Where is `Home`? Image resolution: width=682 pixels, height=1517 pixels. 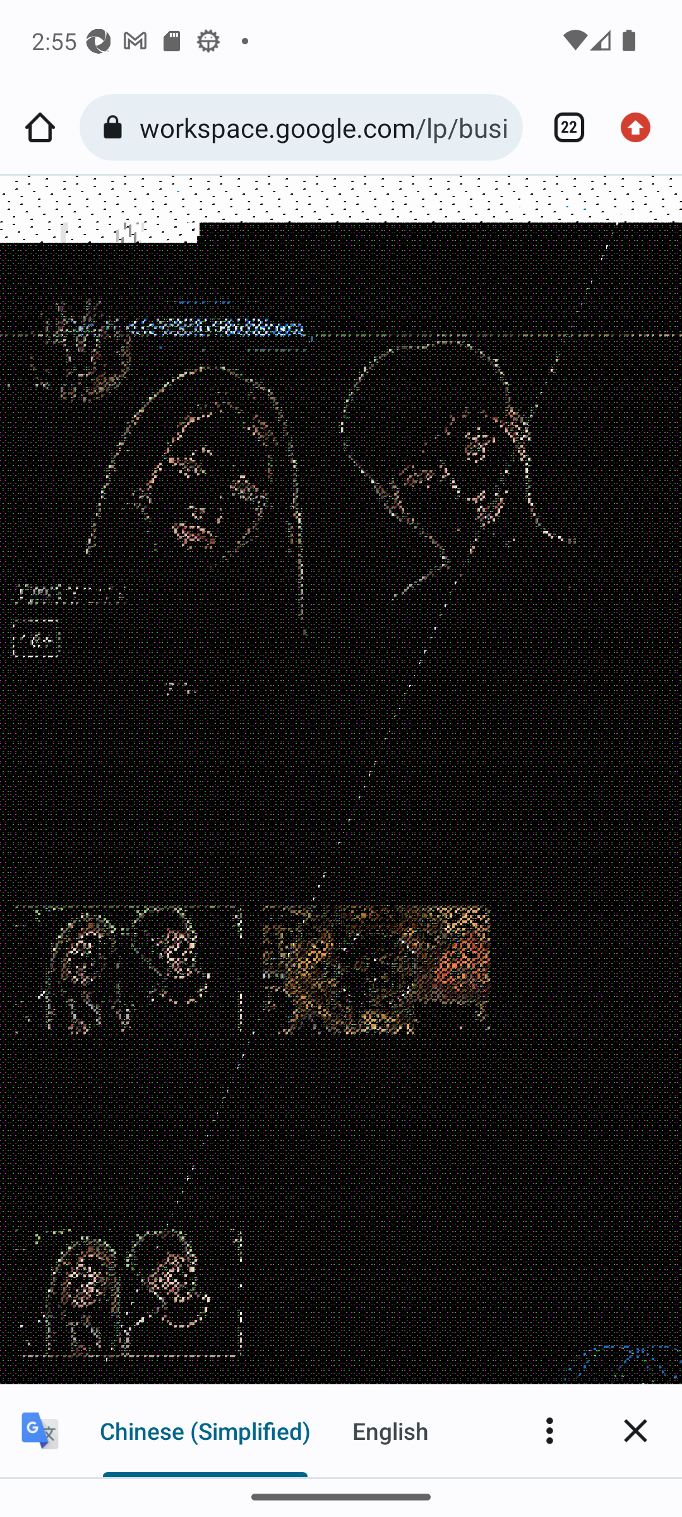 Home is located at coordinates (40, 128).